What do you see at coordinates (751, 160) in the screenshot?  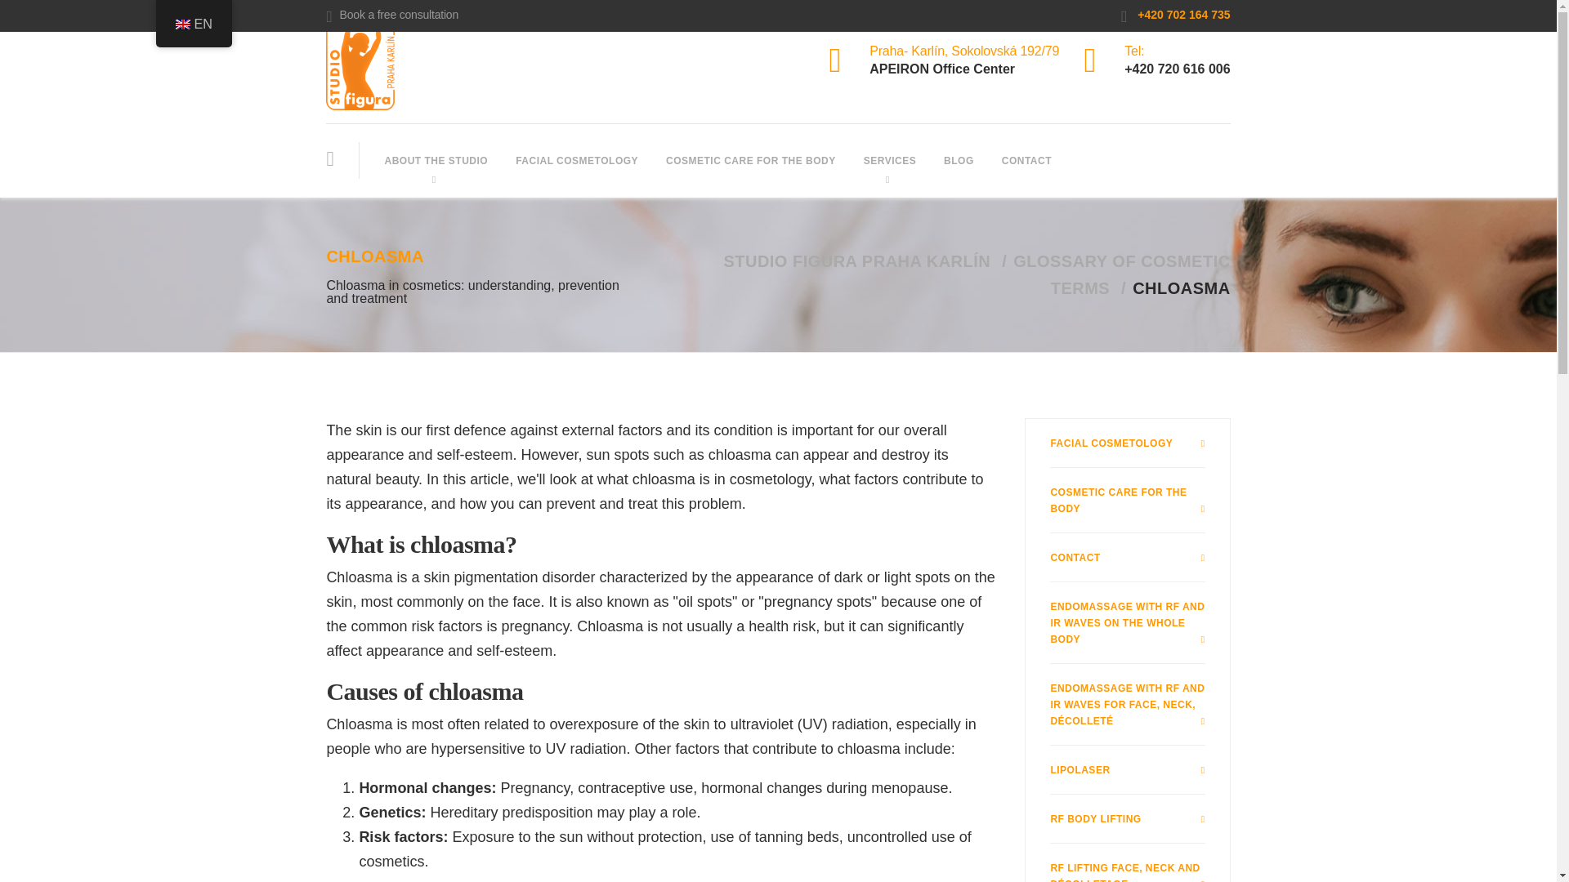 I see `COSMETIC CARE FOR THE BODY` at bounding box center [751, 160].